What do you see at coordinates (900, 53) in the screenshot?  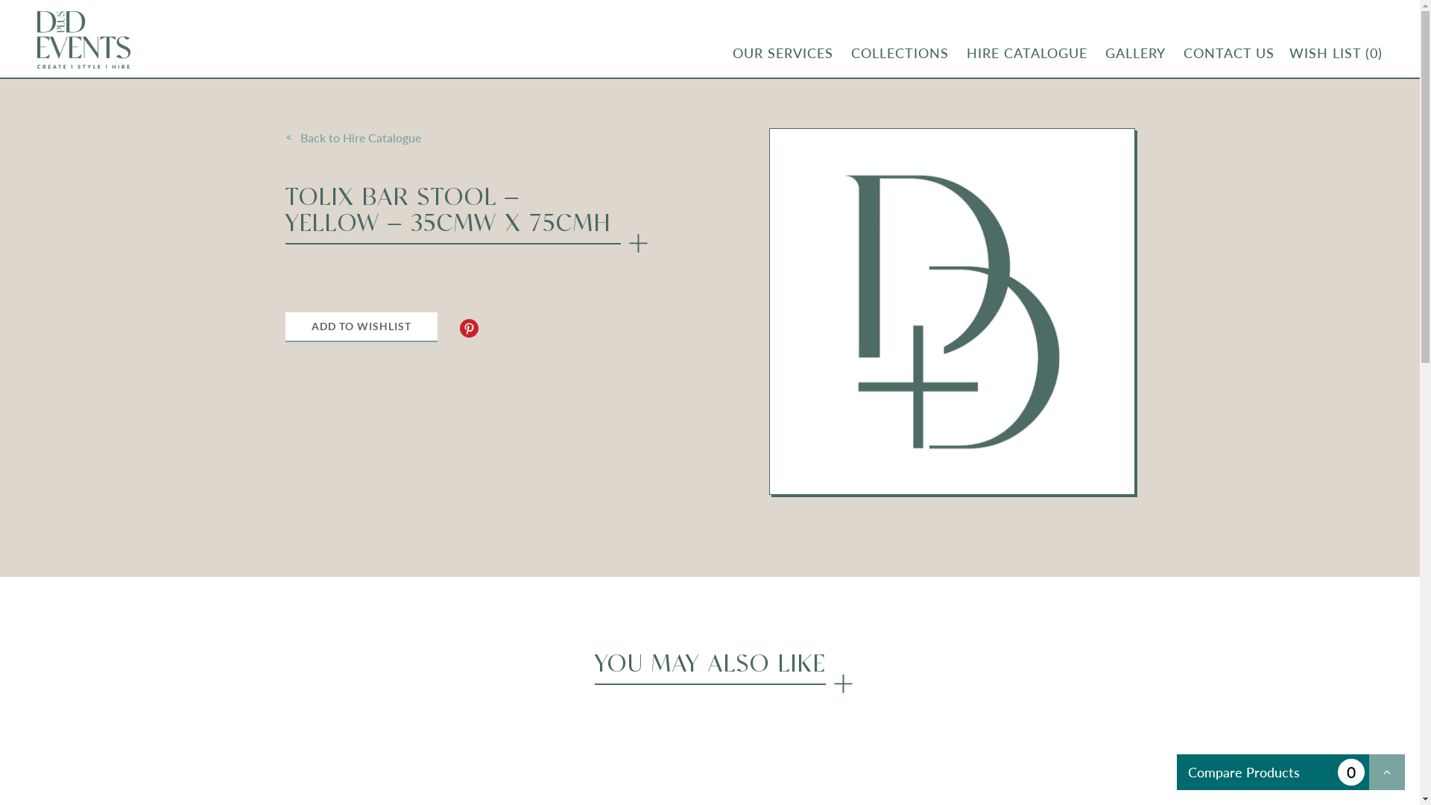 I see `COLLECTIONS` at bounding box center [900, 53].